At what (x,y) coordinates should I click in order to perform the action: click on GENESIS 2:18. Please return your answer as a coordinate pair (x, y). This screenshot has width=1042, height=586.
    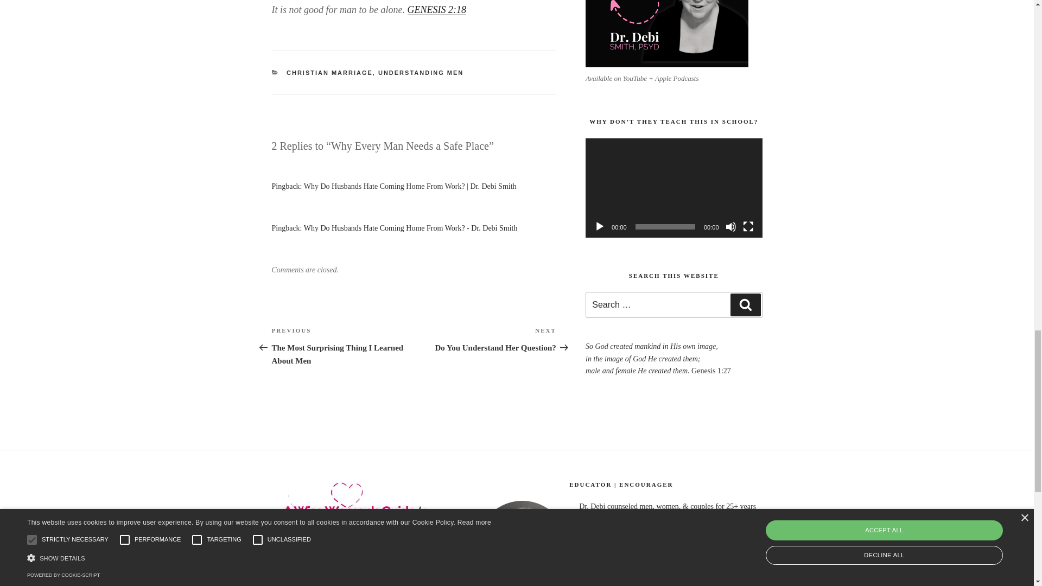
    Looking at the image, I should click on (599, 227).